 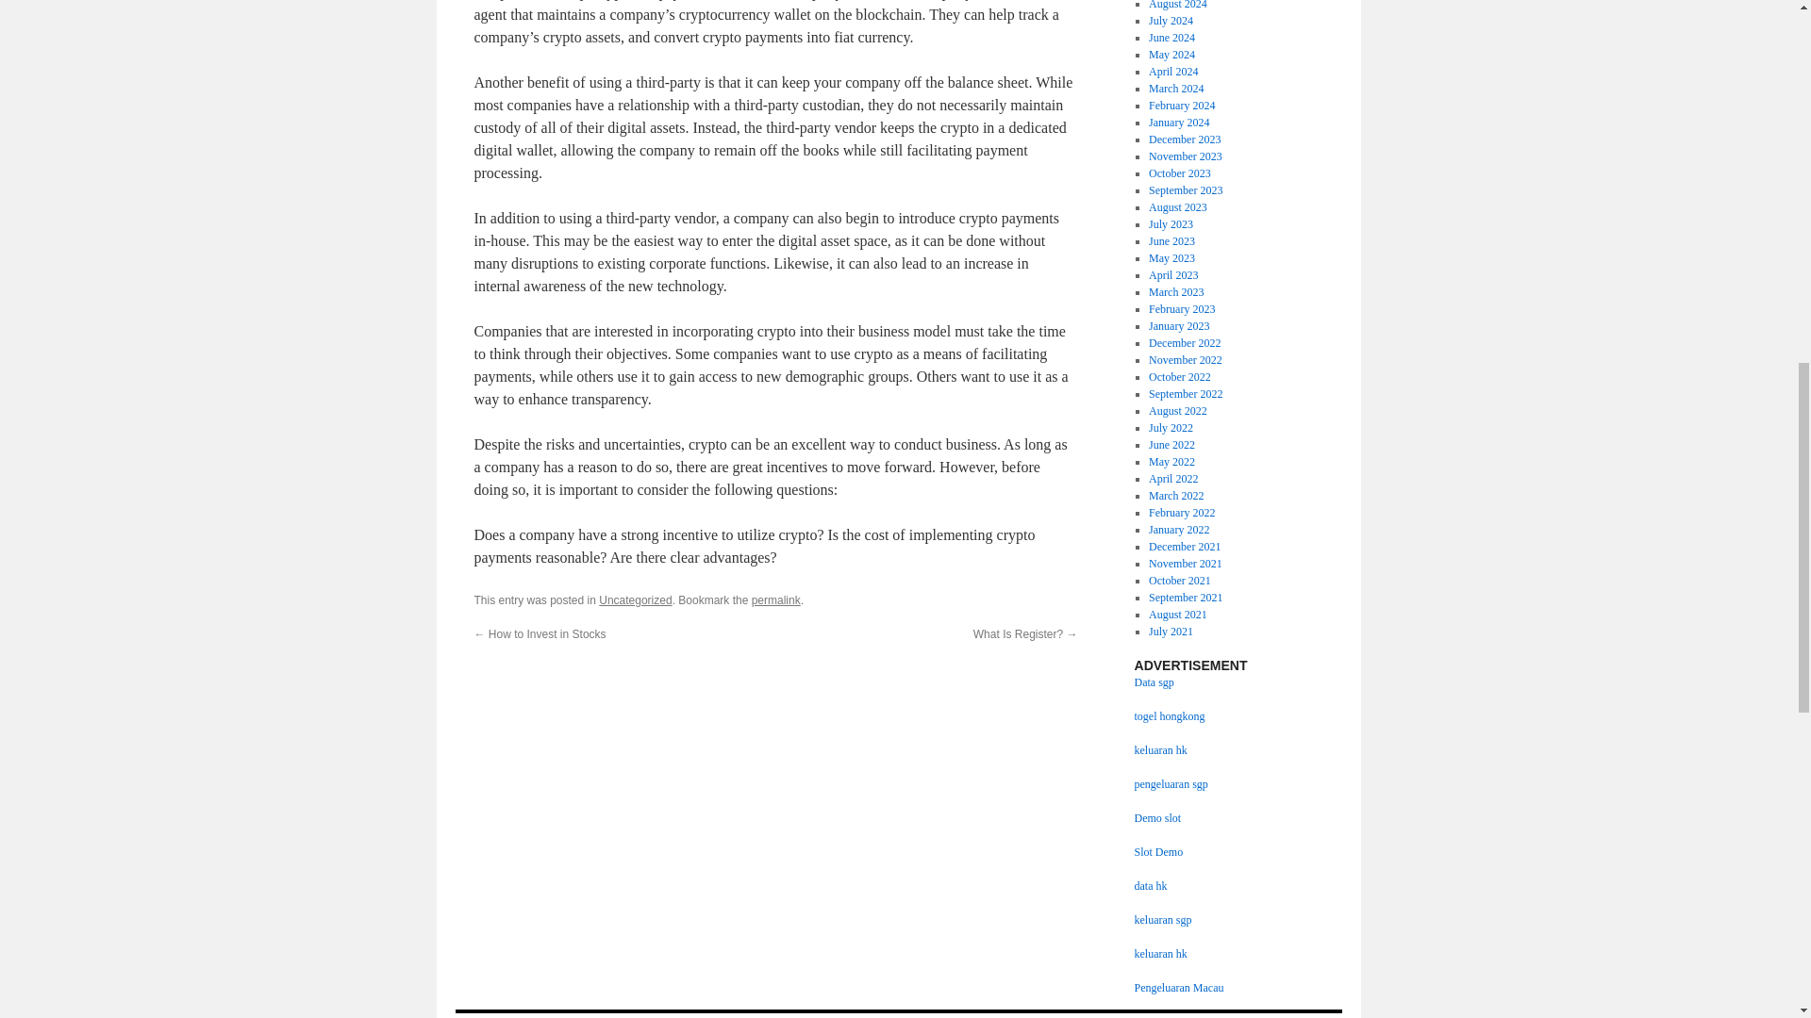 What do you see at coordinates (1175, 89) in the screenshot?
I see `March 2024` at bounding box center [1175, 89].